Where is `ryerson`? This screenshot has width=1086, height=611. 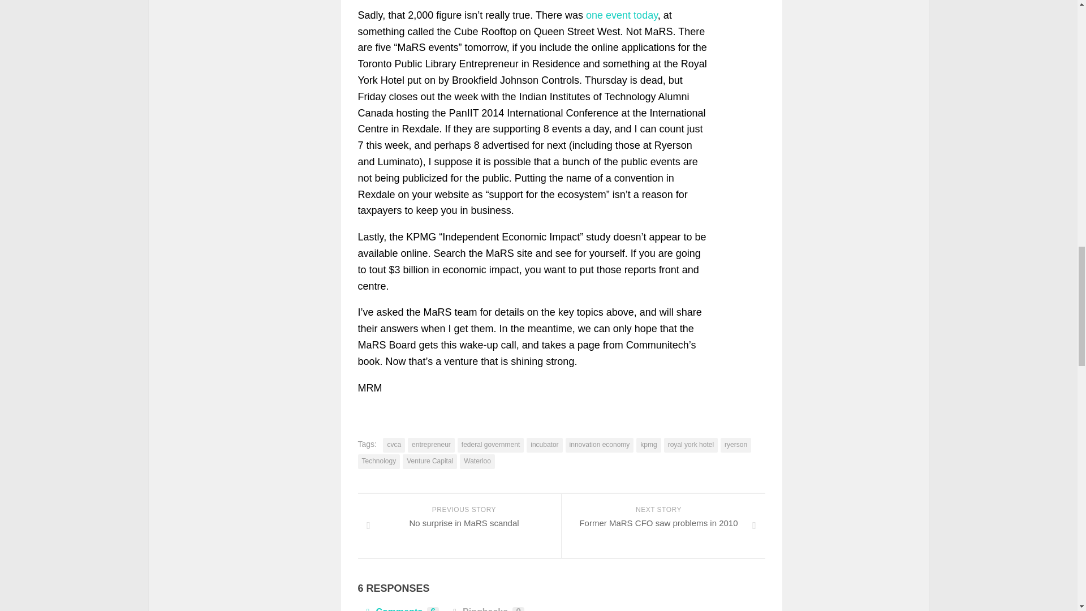 ryerson is located at coordinates (736, 445).